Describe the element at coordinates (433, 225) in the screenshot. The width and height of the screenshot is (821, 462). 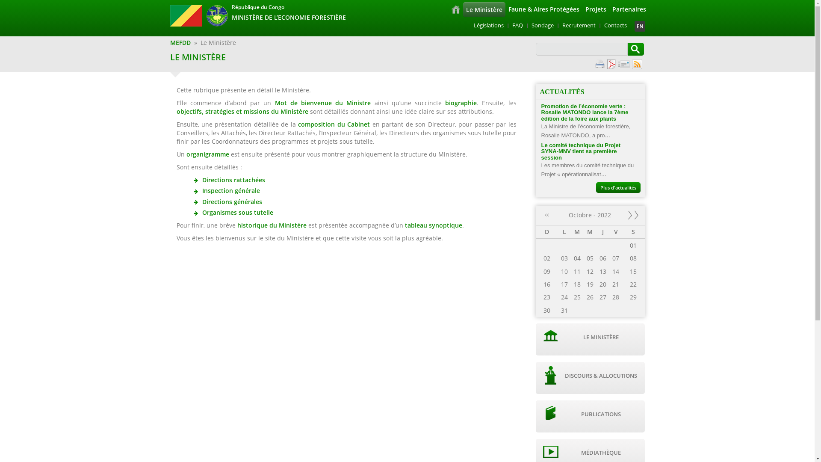
I see `tableau synoptique` at that location.